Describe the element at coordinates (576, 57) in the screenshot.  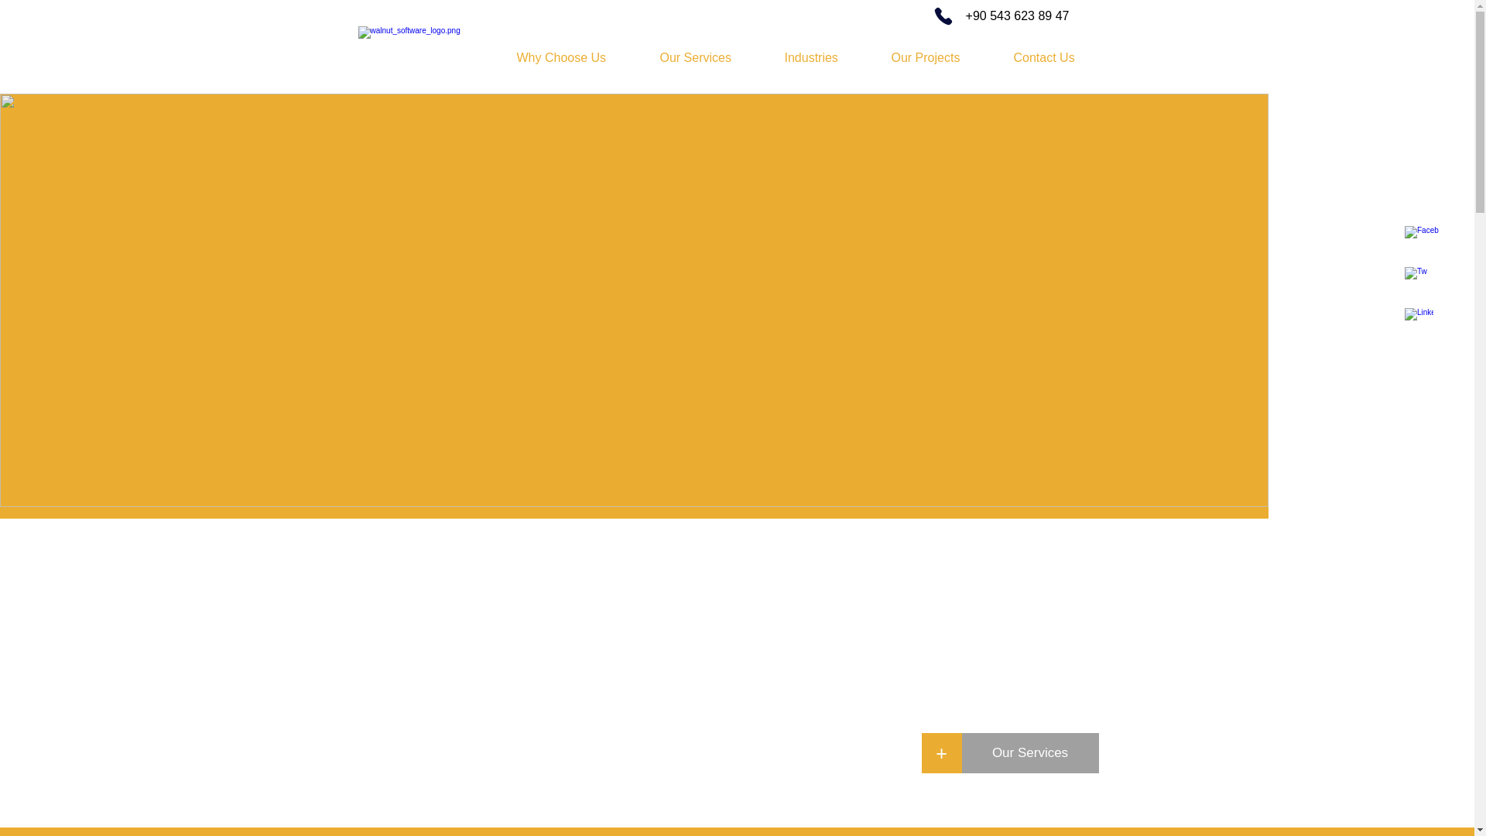
I see `Why Choose Us` at that location.